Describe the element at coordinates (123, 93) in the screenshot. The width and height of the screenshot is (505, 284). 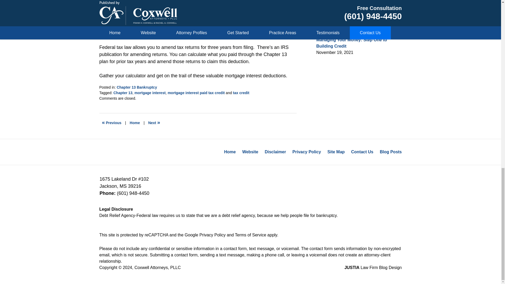
I see `View all posts tagged with Chapter 13` at that location.